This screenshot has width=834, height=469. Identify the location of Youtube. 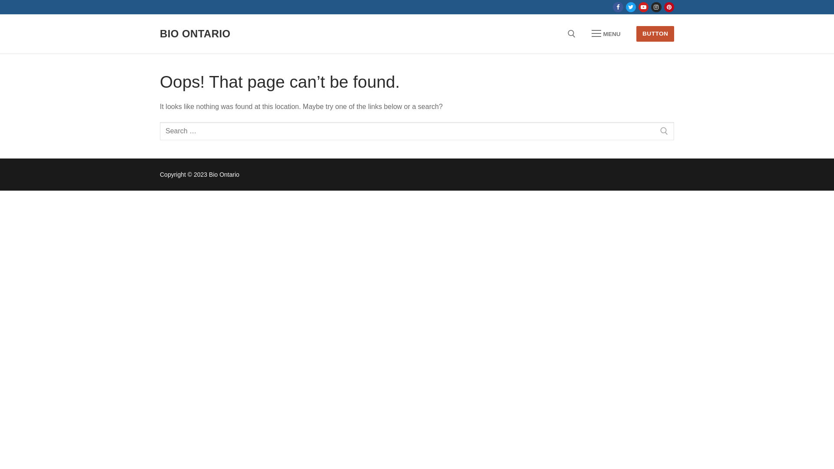
(644, 7).